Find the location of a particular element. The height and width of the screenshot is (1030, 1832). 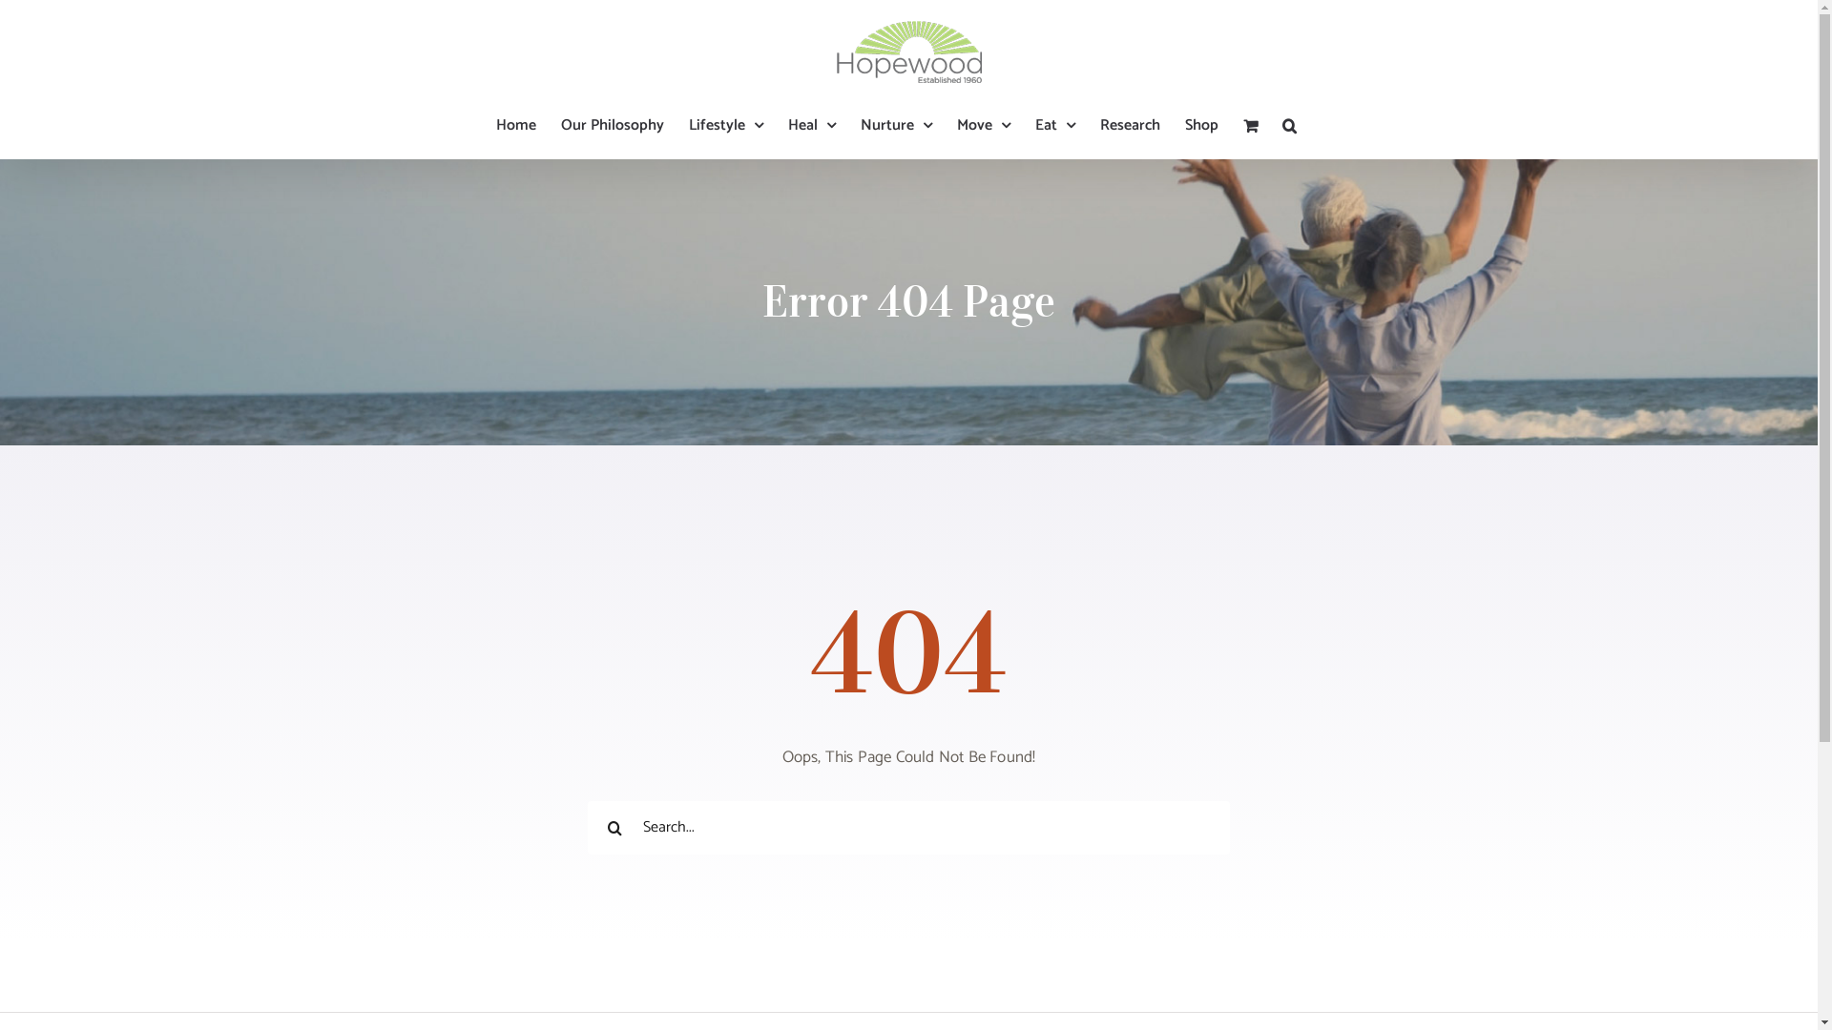

Research is located at coordinates (1130, 126).